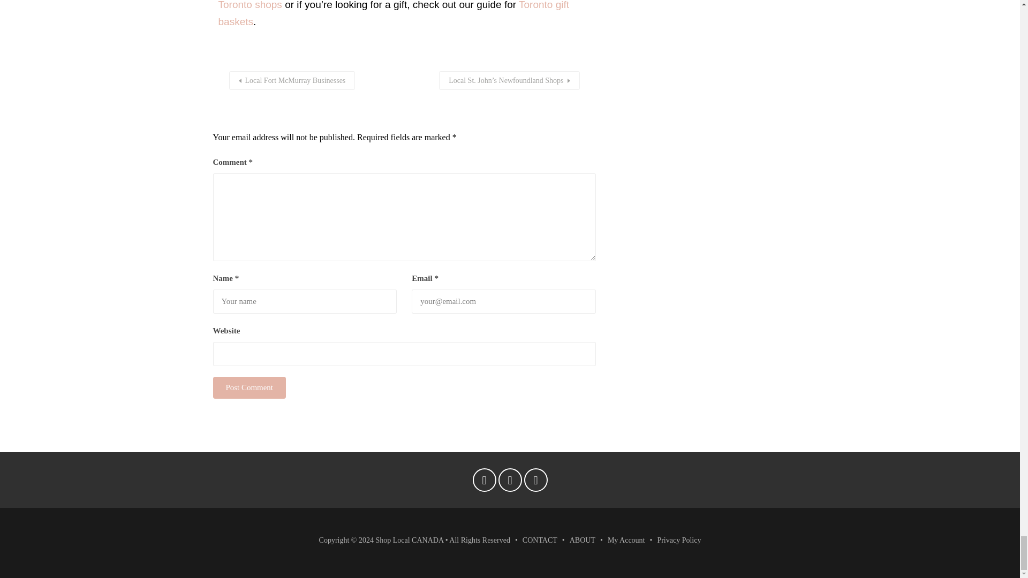 The height and width of the screenshot is (578, 1028). Describe the element at coordinates (249, 387) in the screenshot. I see `Post Comment` at that location.